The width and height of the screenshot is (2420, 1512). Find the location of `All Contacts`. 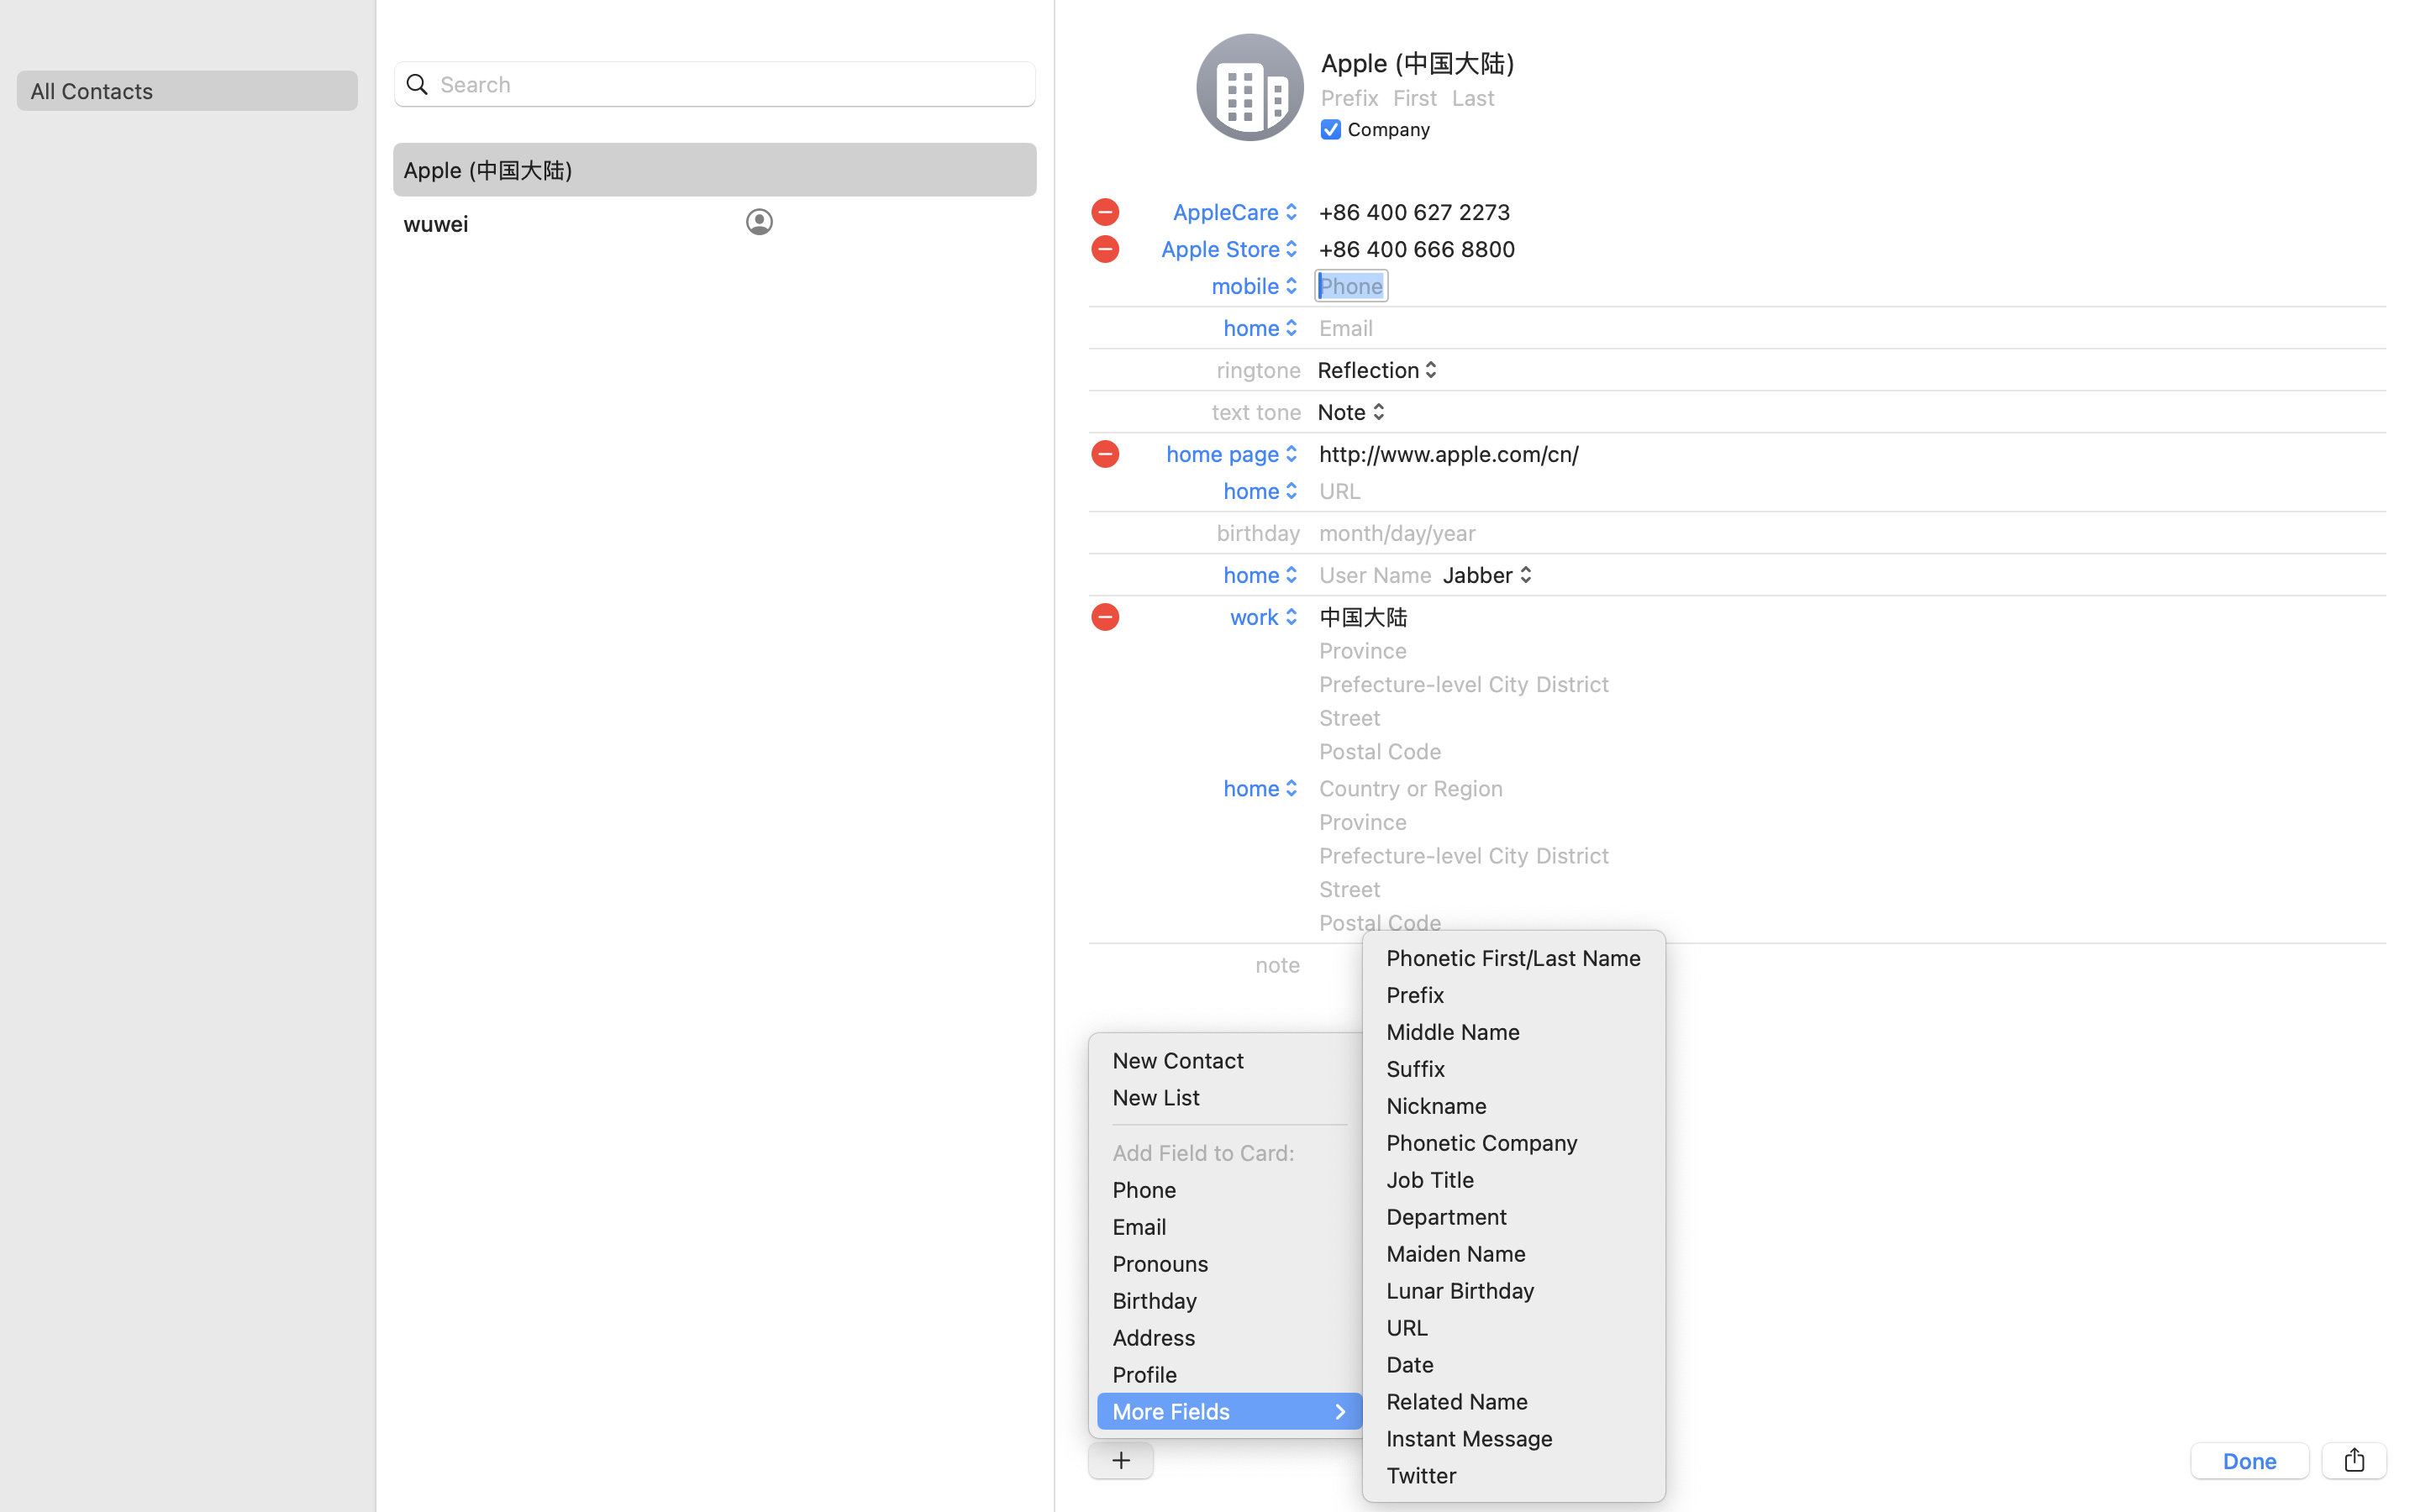

All Contacts is located at coordinates (187, 91).